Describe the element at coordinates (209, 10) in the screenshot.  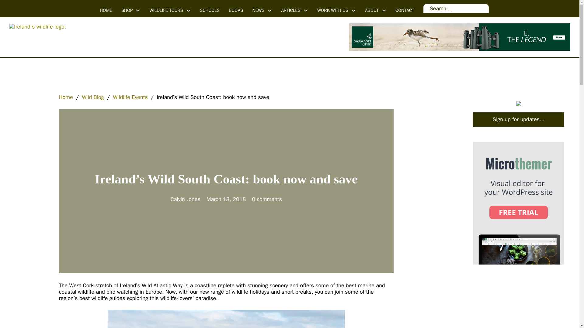
I see `Heritage in School Wildlife Visits` at that location.